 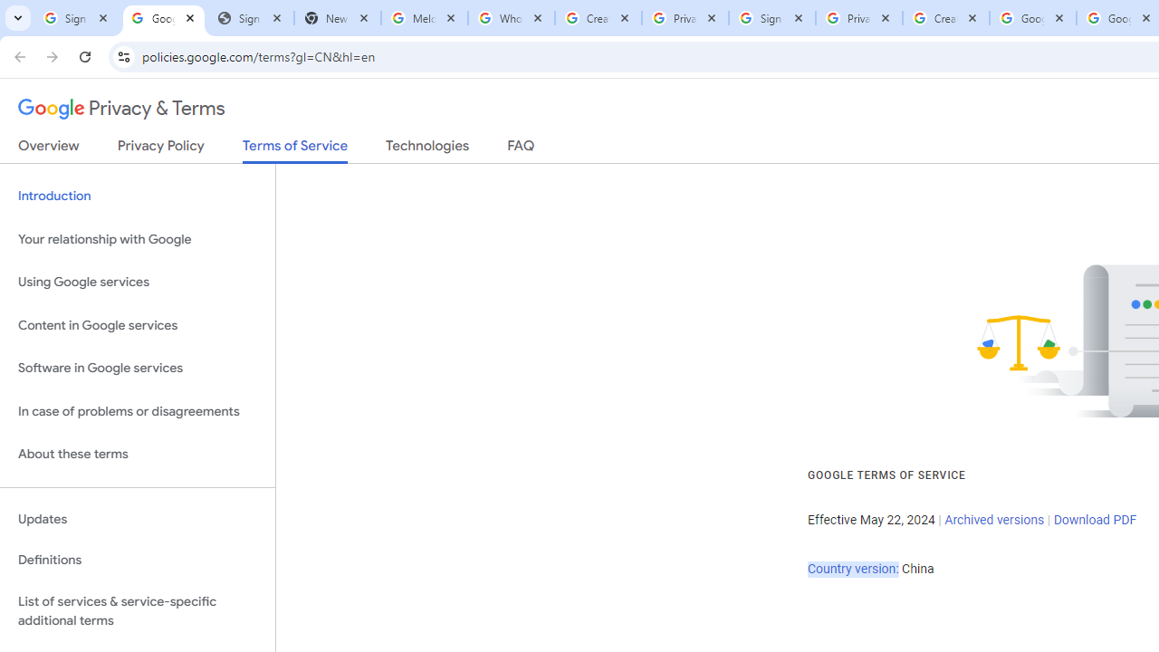 I want to click on Privacy Policy, so click(x=161, y=149).